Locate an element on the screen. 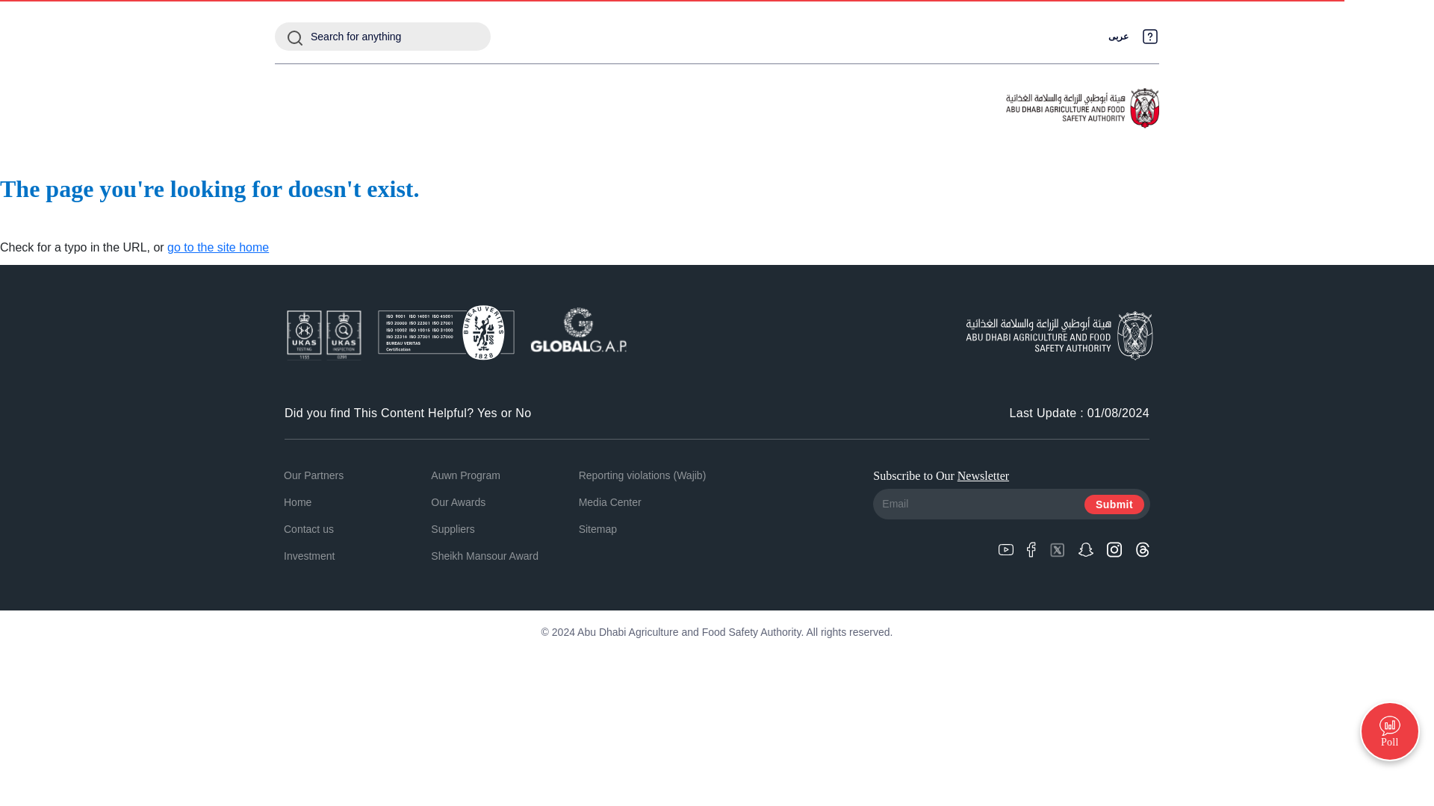 This screenshot has width=1434, height=806. Investment is located at coordinates (309, 555).